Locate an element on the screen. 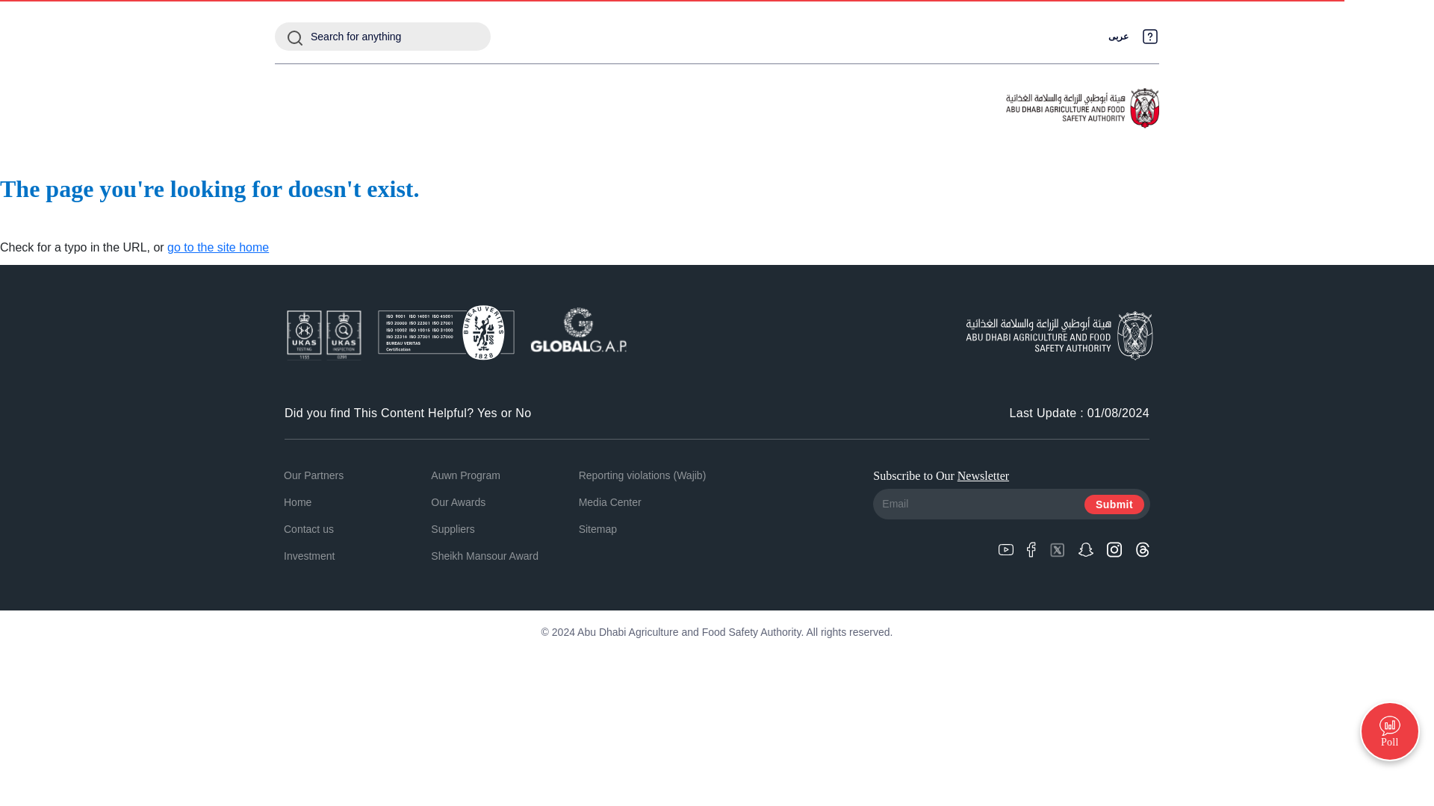 This screenshot has width=1434, height=806. Investment is located at coordinates (309, 555).